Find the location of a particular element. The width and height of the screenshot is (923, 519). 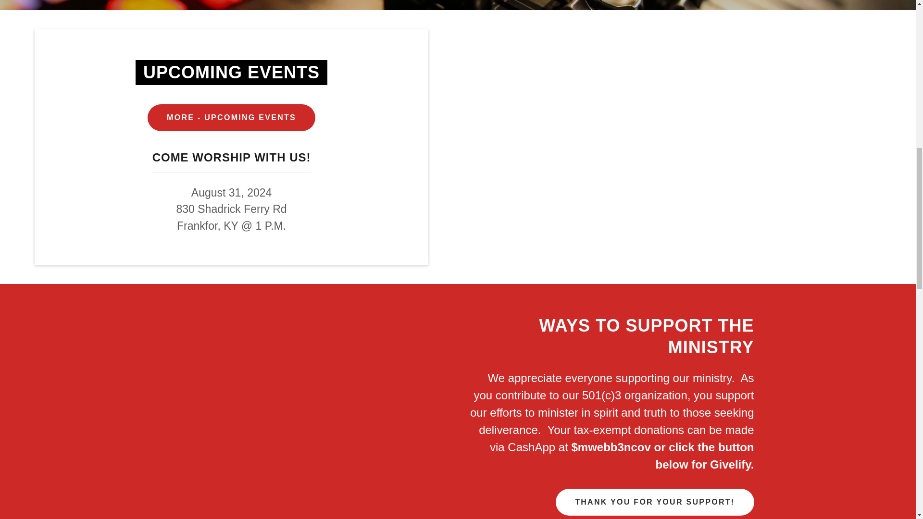

ACCEPT is located at coordinates (808, 206).